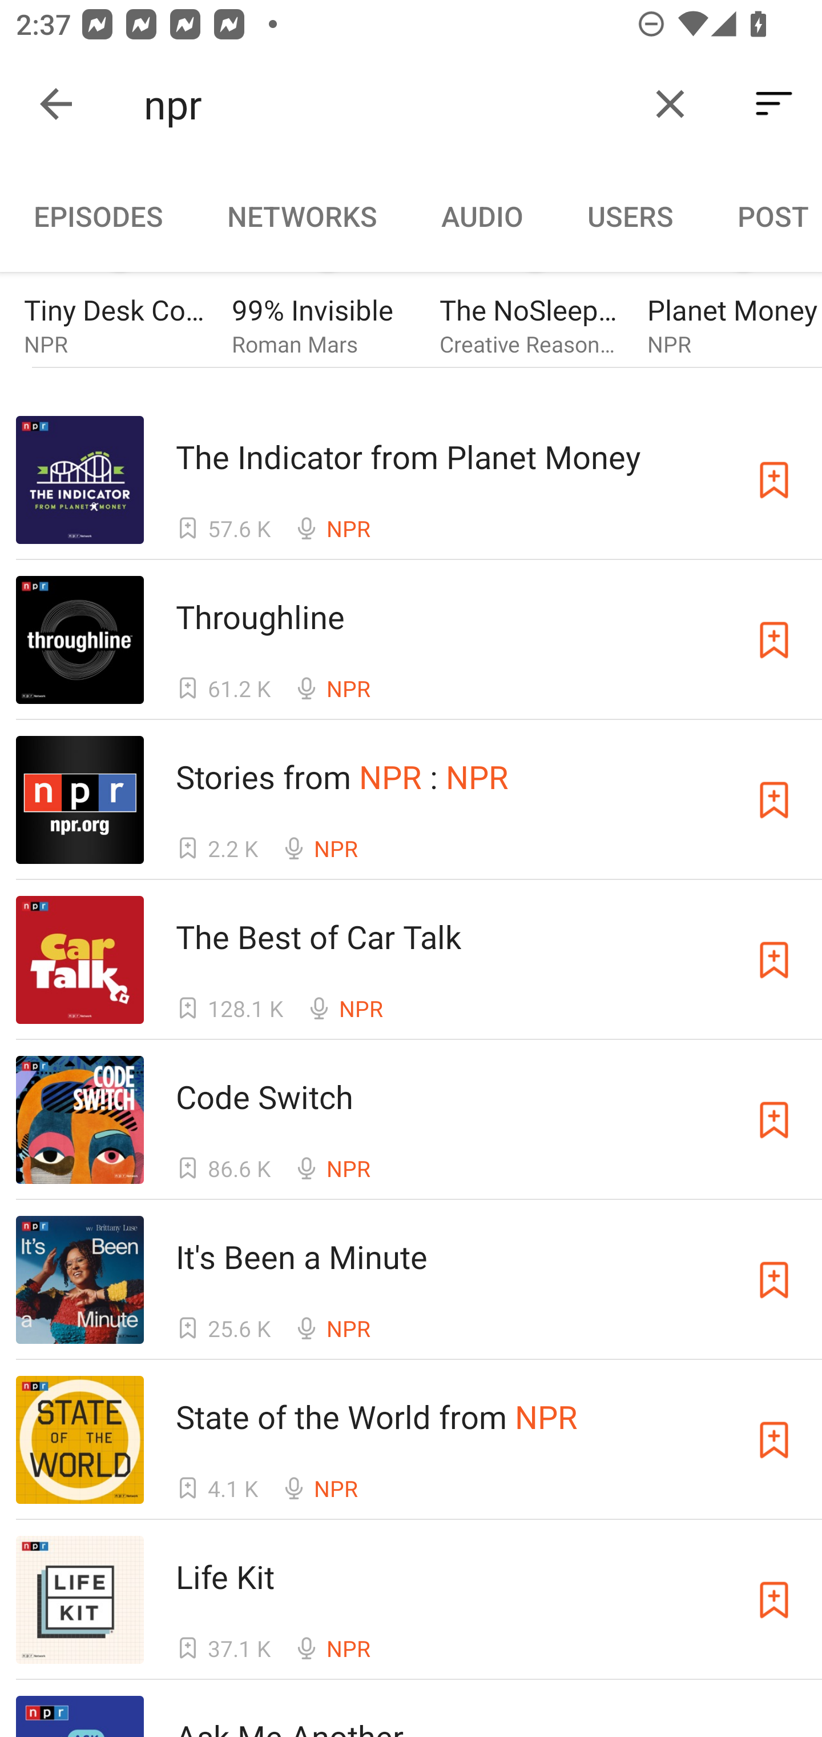 The image size is (822, 1737). I want to click on Subscribe, so click(774, 1280).